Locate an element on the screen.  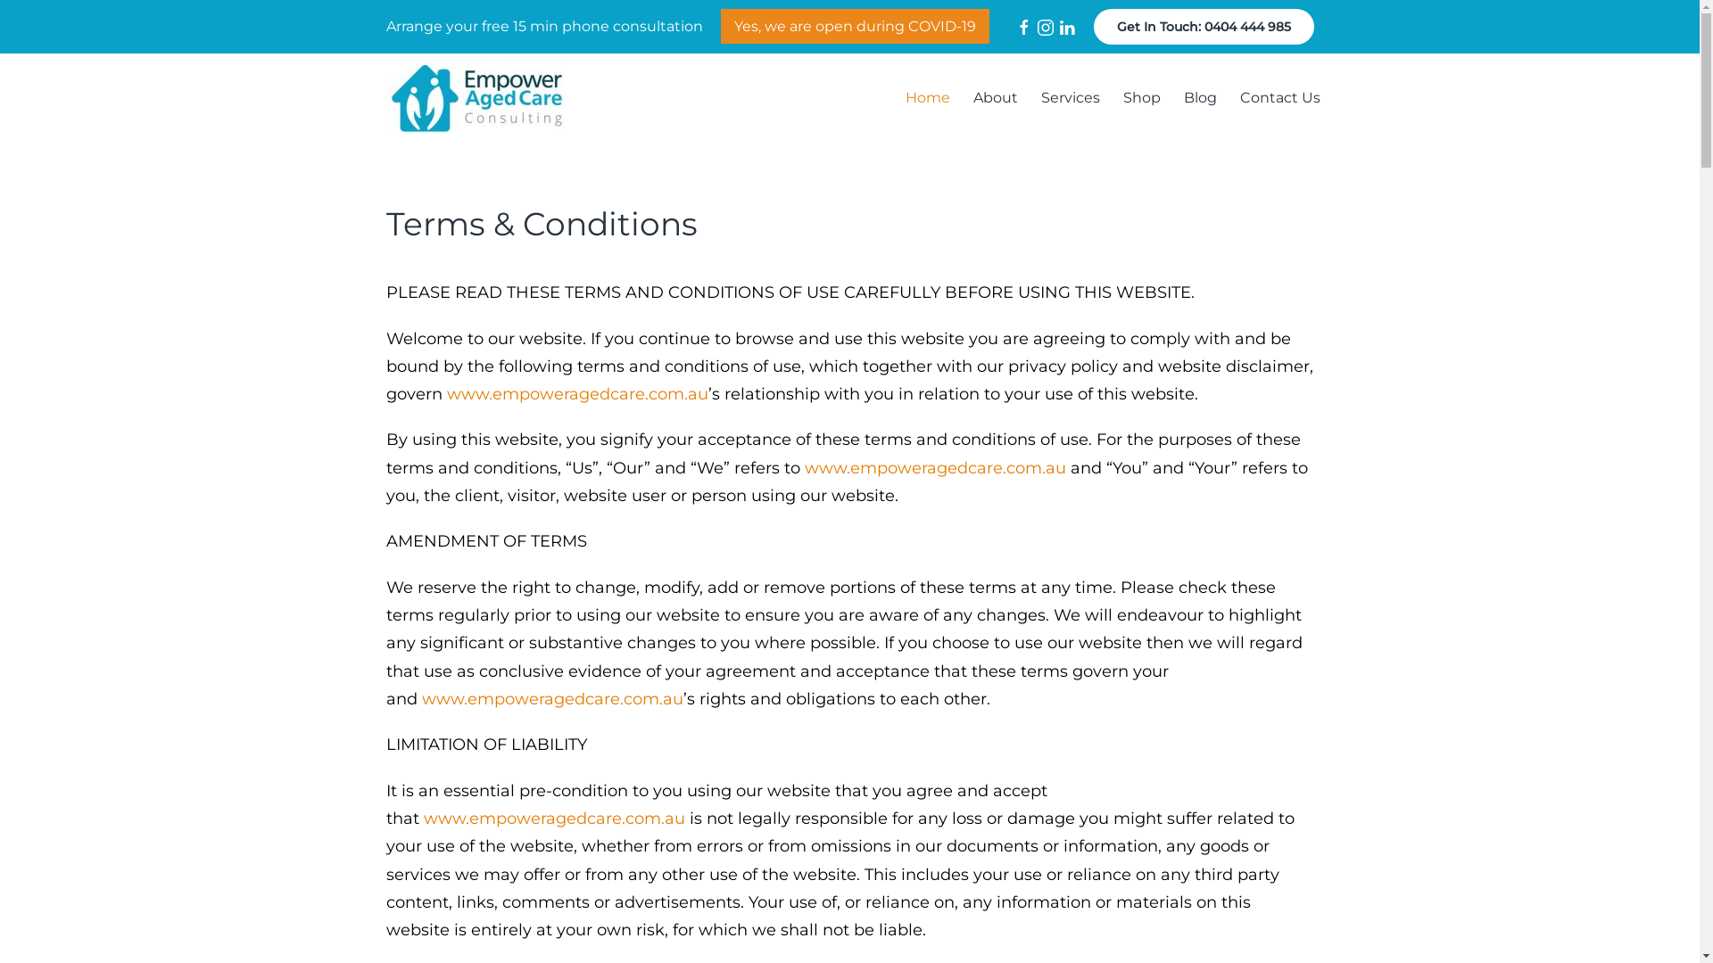
About is located at coordinates (996, 98).